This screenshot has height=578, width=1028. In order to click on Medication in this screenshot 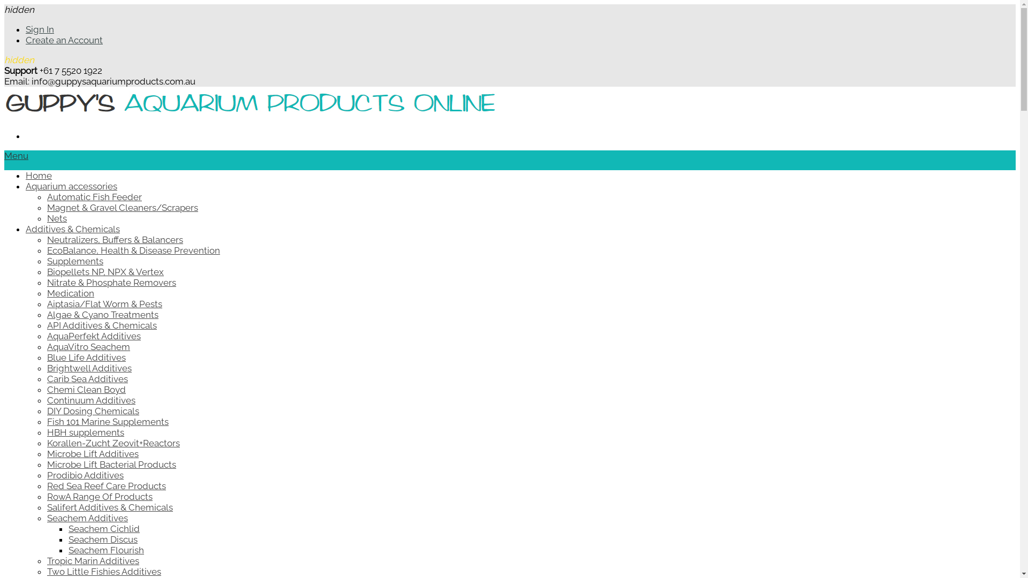, I will do `click(71, 293)`.